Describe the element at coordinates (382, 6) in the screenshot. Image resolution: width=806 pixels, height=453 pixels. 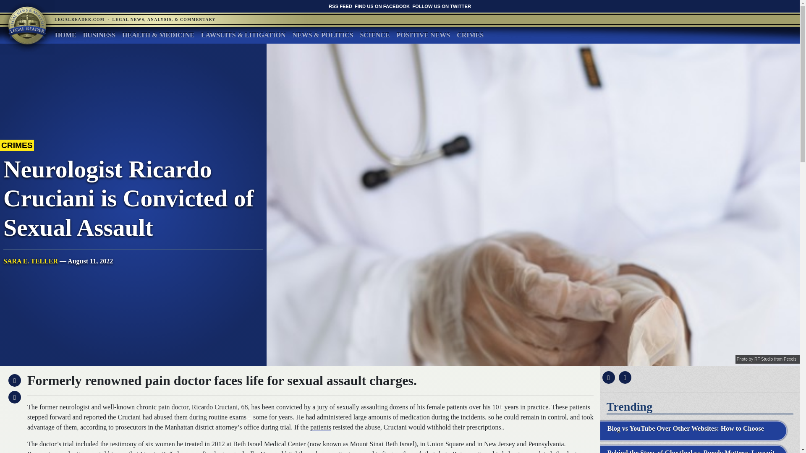
I see `Find Legal Reader on Facebook` at that location.